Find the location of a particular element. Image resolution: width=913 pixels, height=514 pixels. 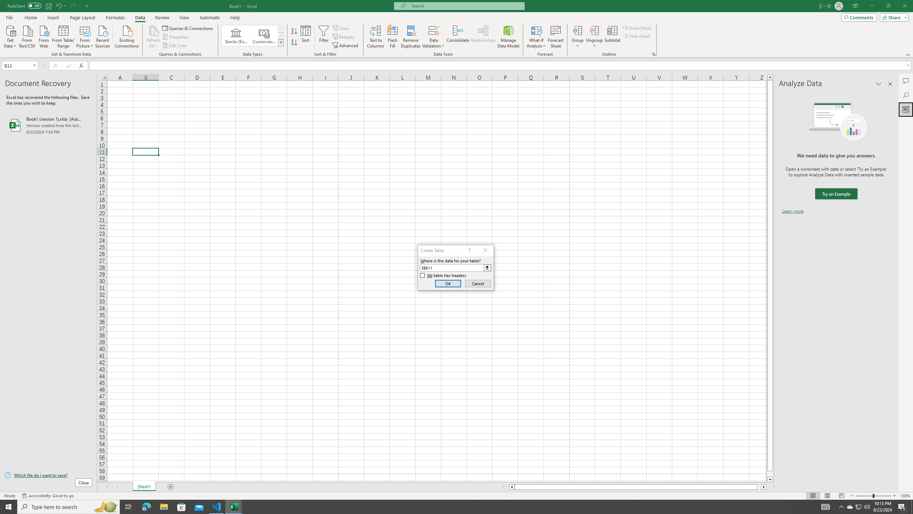

Reapply is located at coordinates (344, 37).